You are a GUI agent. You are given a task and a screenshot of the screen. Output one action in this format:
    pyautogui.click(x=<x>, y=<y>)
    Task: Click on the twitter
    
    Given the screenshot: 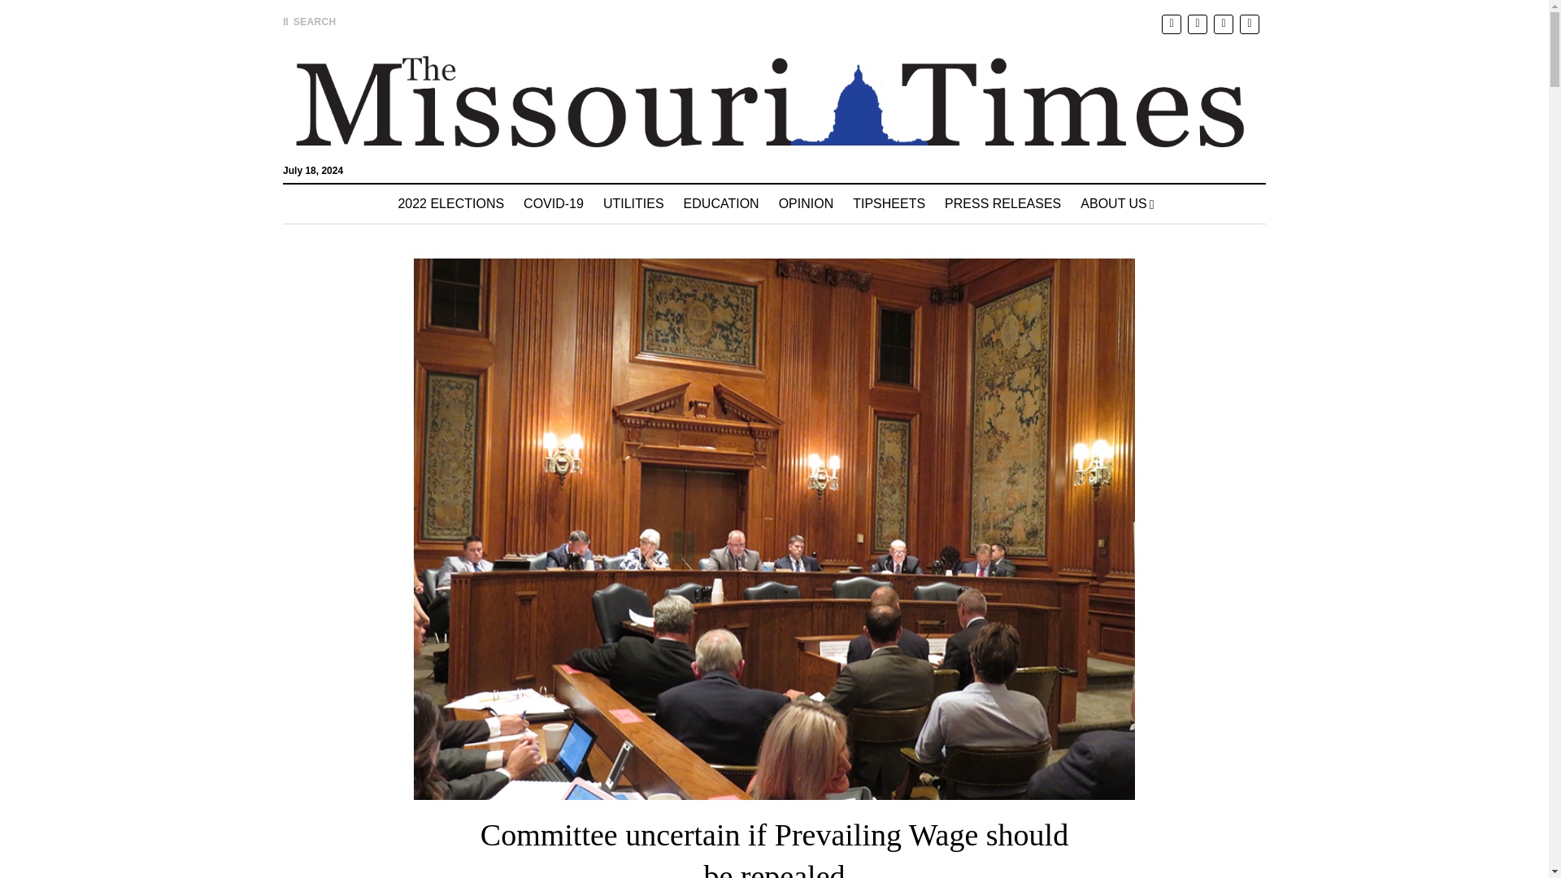 What is the action you would take?
    pyautogui.click(x=1171, y=23)
    